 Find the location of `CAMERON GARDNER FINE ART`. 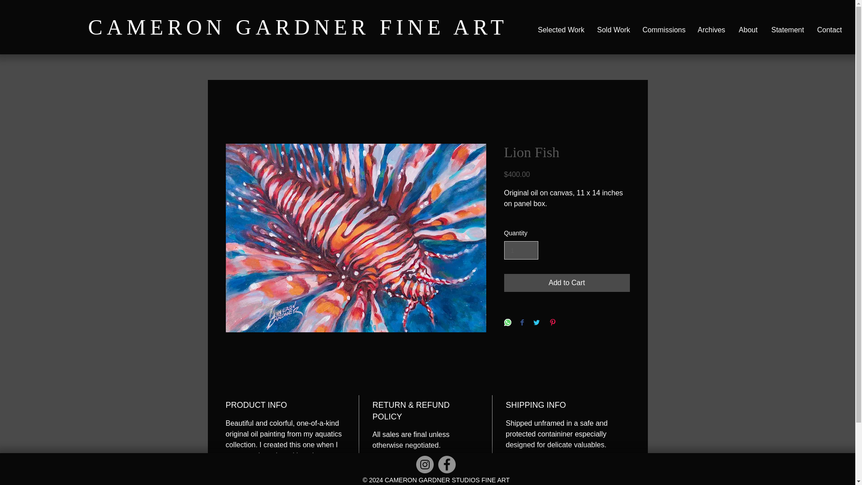

CAMERON GARDNER FINE ART is located at coordinates (298, 27).